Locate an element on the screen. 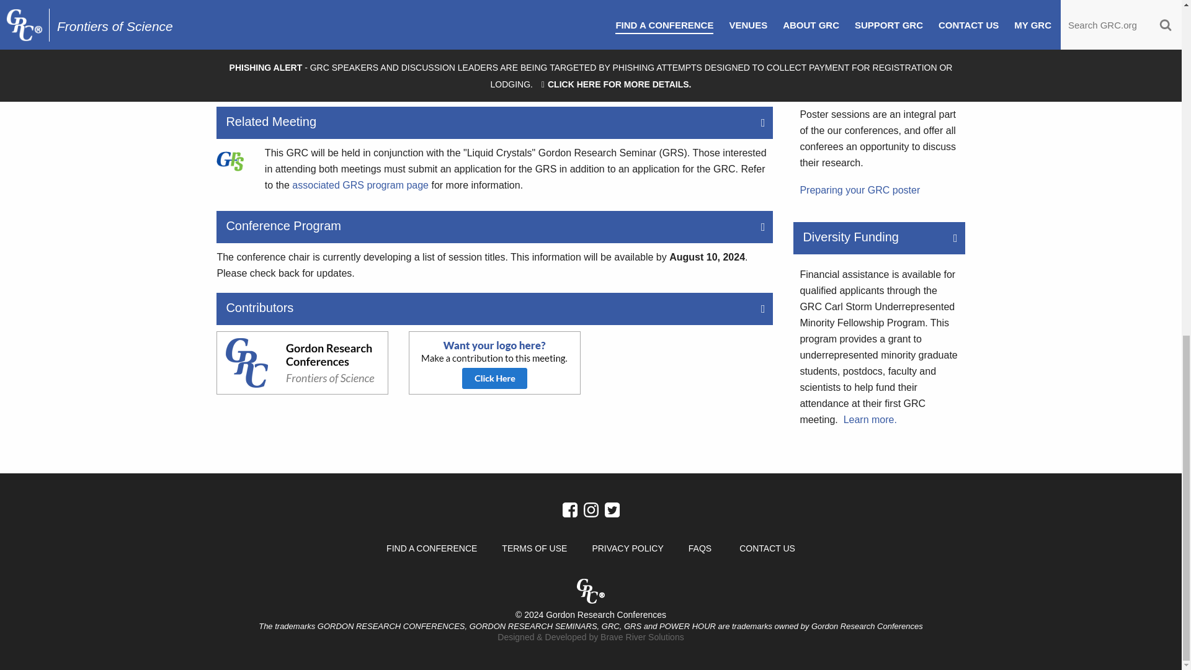 This screenshot has height=670, width=1191. Gordon Research Conferences is located at coordinates (301, 362).